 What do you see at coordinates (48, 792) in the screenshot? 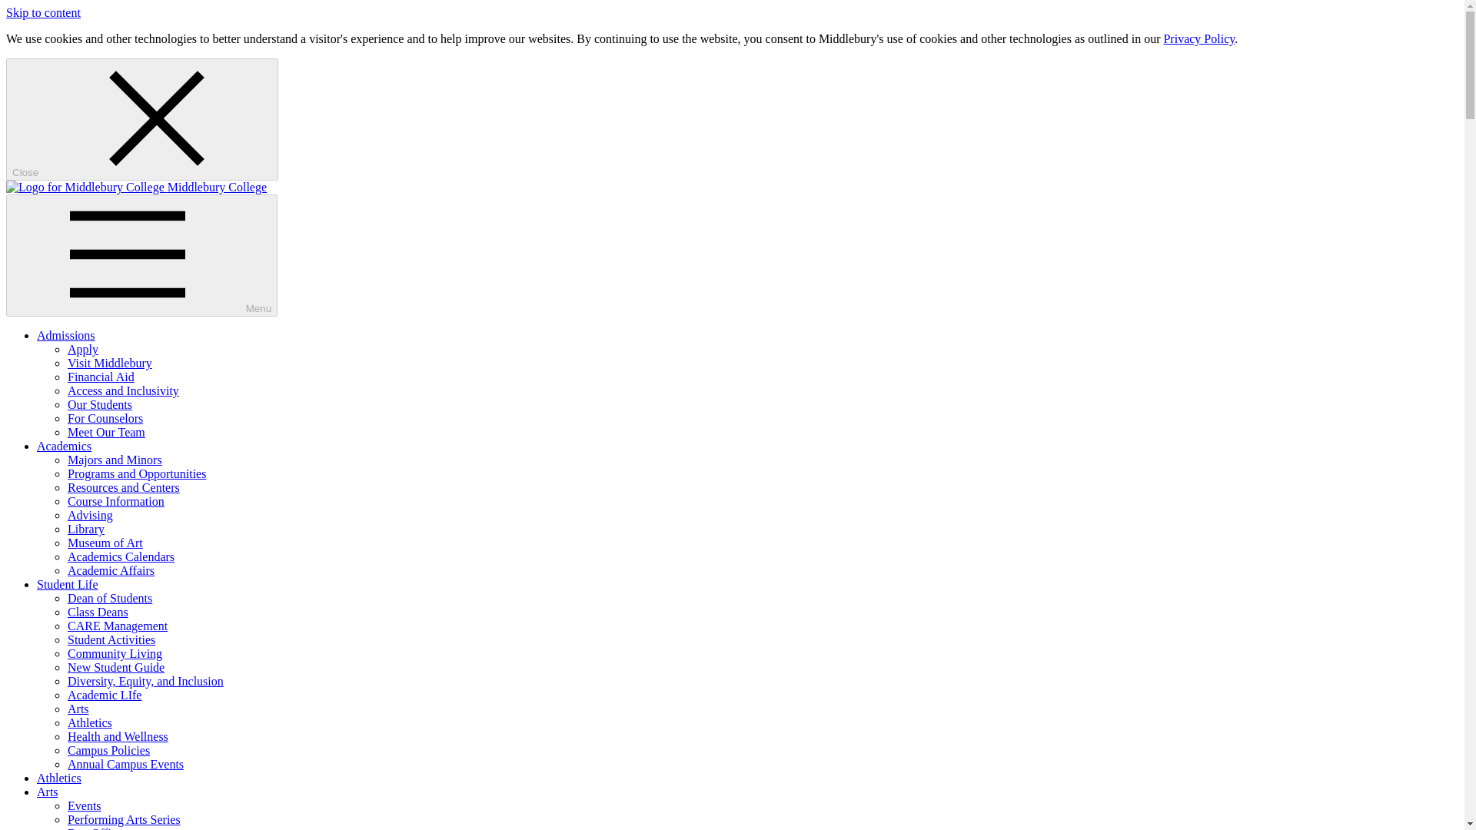
I see `Arts` at bounding box center [48, 792].